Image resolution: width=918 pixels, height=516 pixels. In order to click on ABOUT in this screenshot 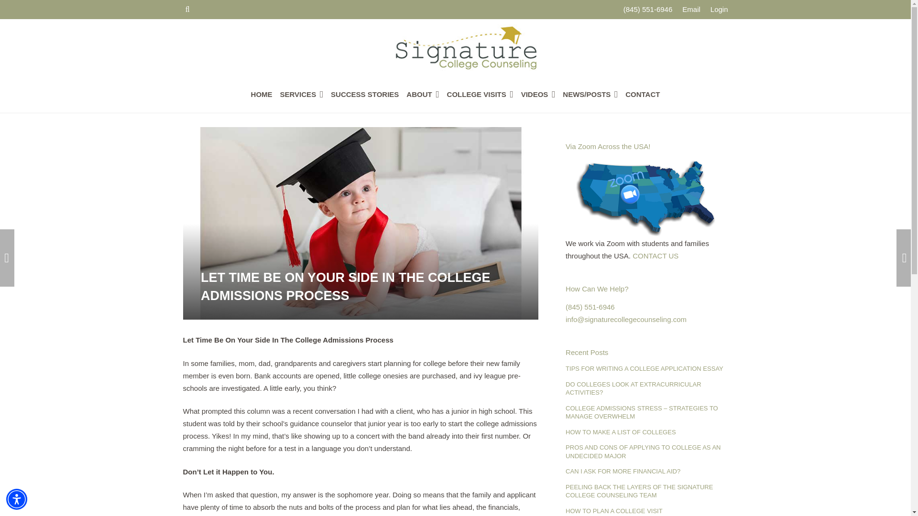, I will do `click(423, 94)`.